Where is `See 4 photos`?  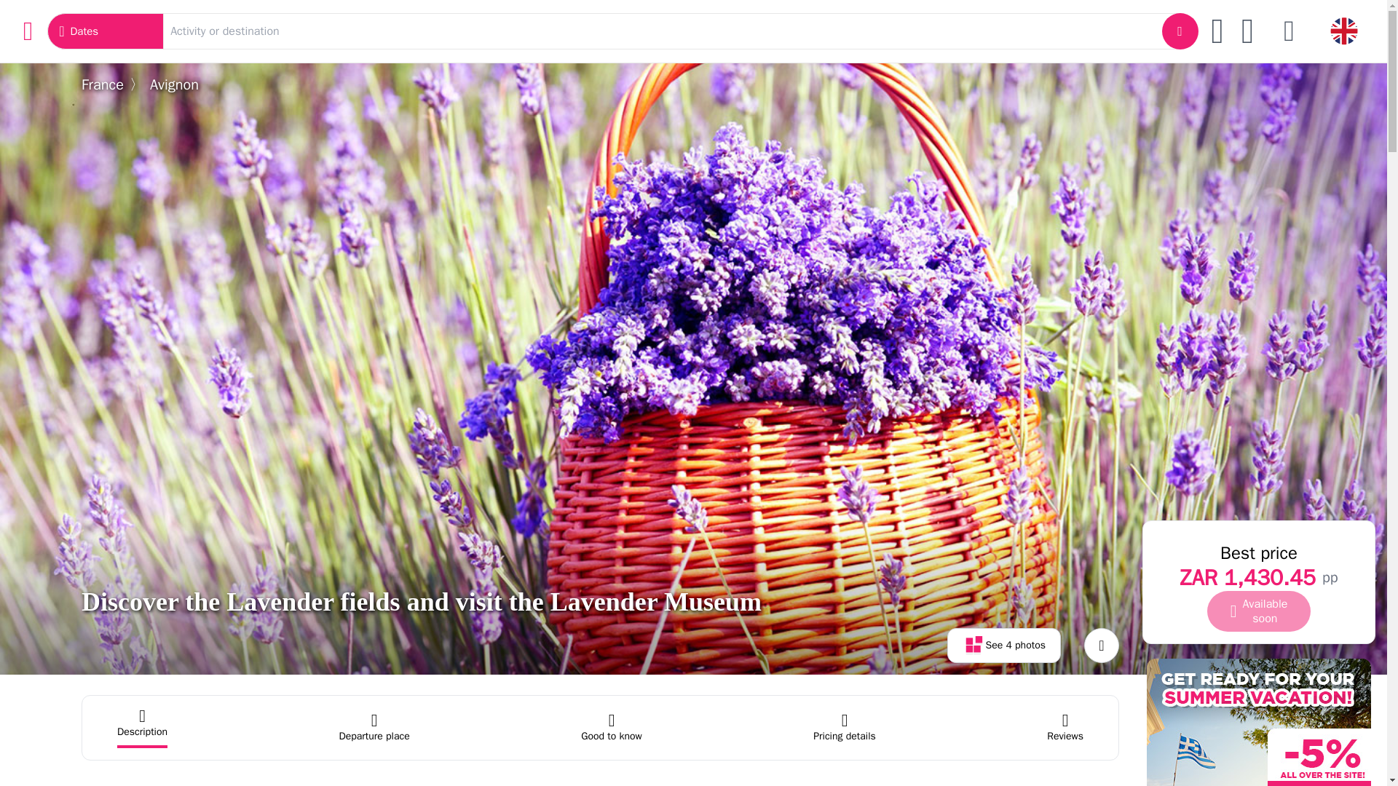
See 4 photos is located at coordinates (1004, 645).